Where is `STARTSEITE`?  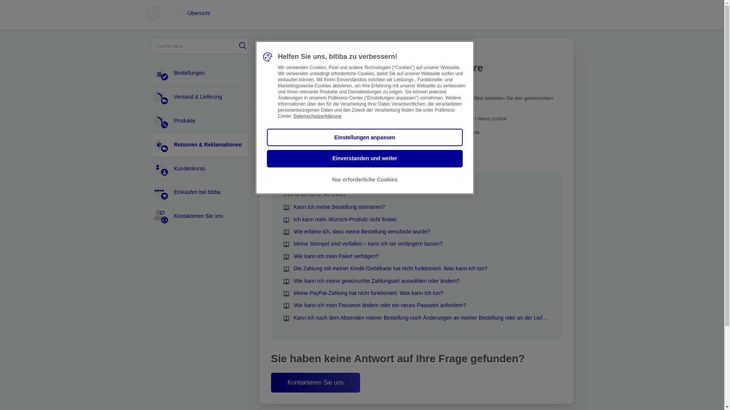 STARTSEITE is located at coordinates (286, 53).